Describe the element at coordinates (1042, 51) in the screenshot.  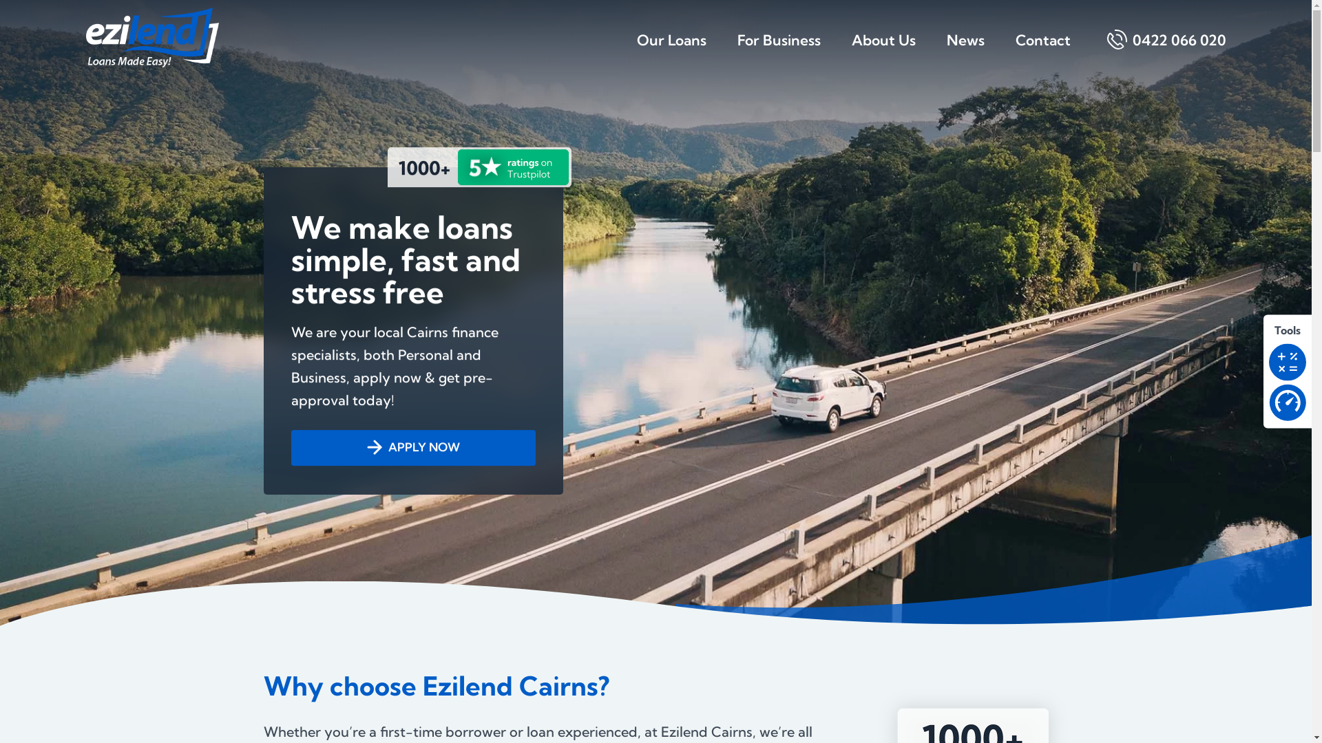
I see `Contact` at that location.